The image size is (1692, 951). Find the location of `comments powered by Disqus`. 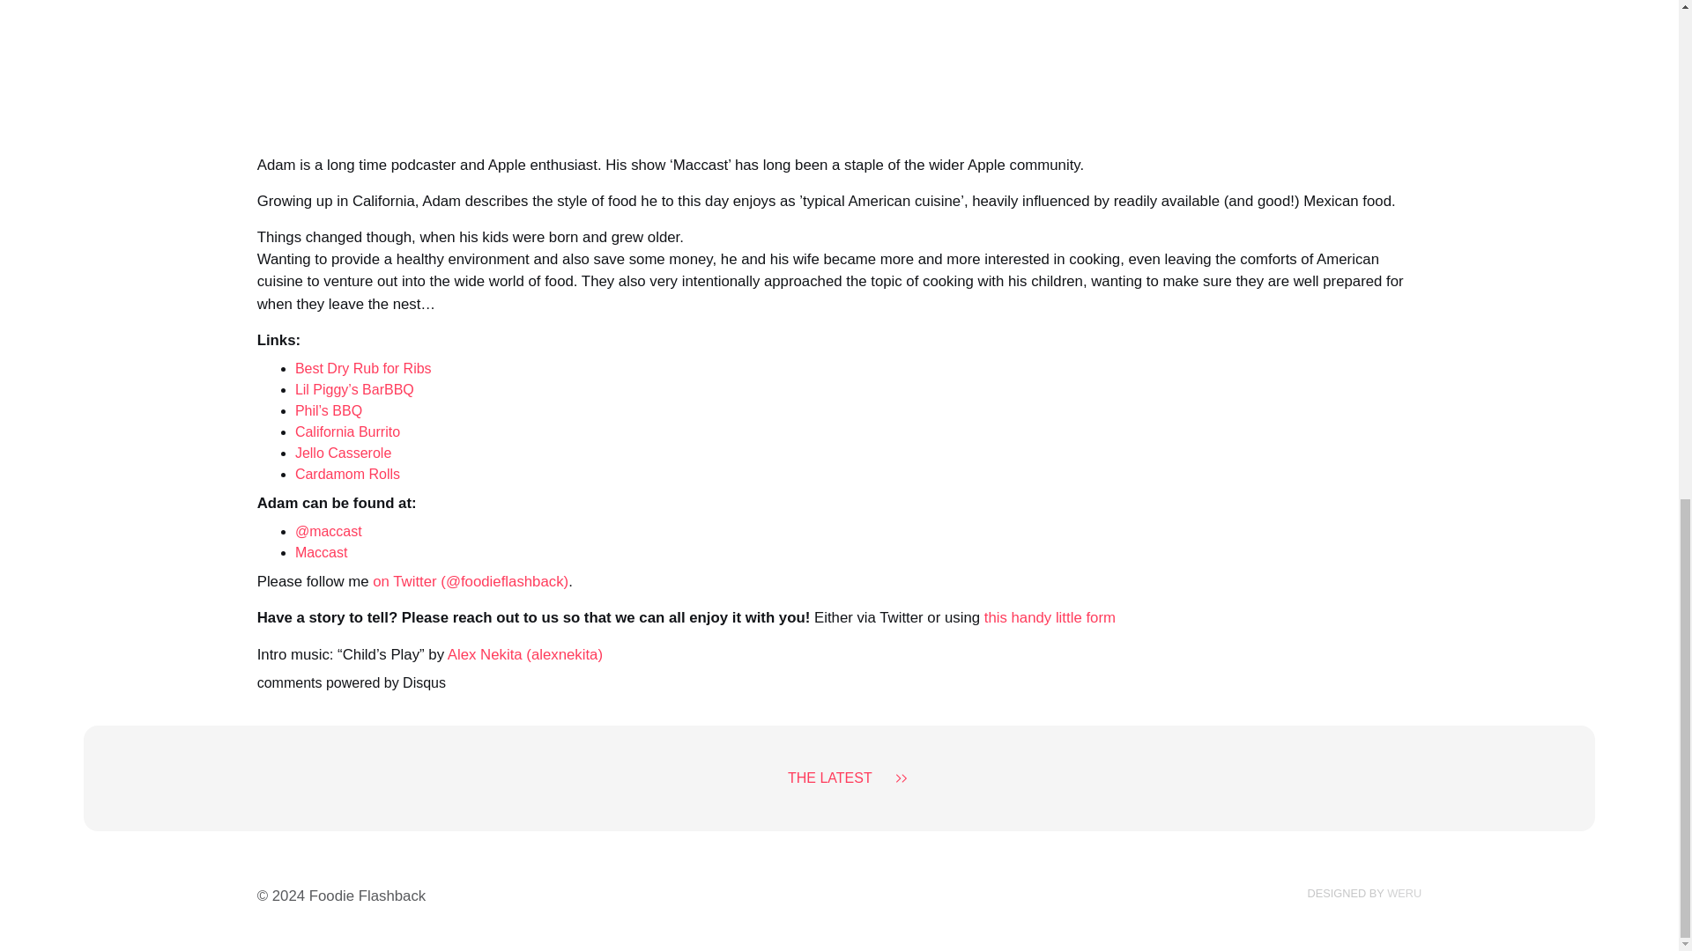

comments powered by Disqus is located at coordinates (351, 682).